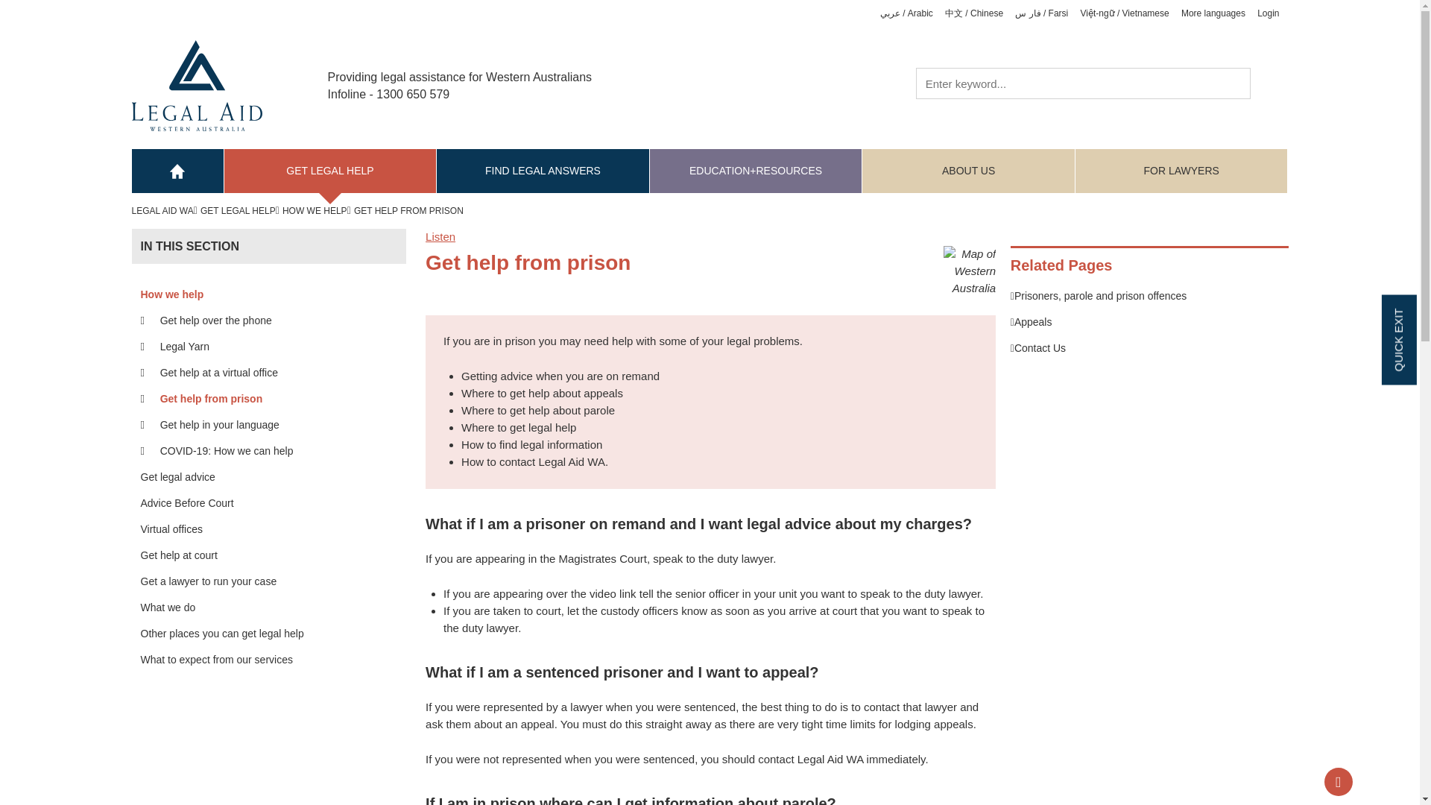 Image resolution: width=1431 pixels, height=805 pixels. I want to click on Legal Yarn, so click(275, 347).